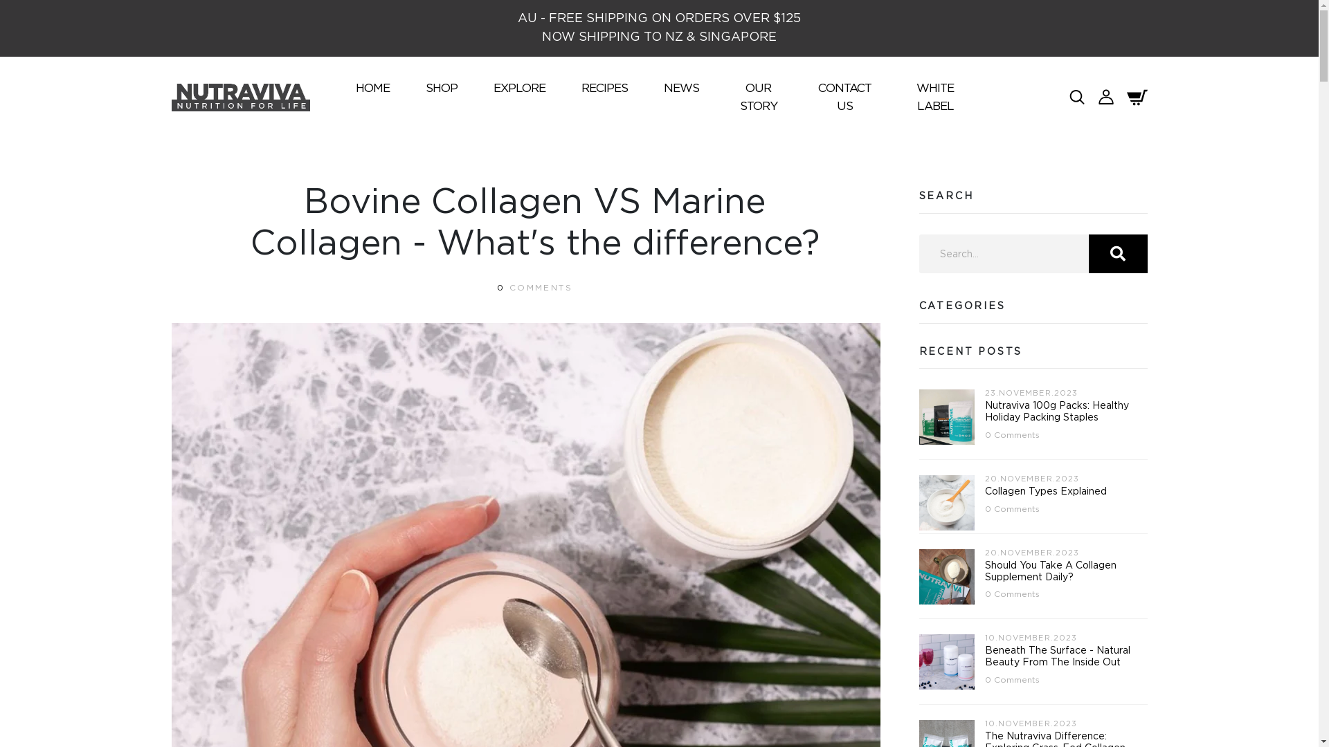  What do you see at coordinates (501, 288) in the screenshot?
I see `0` at bounding box center [501, 288].